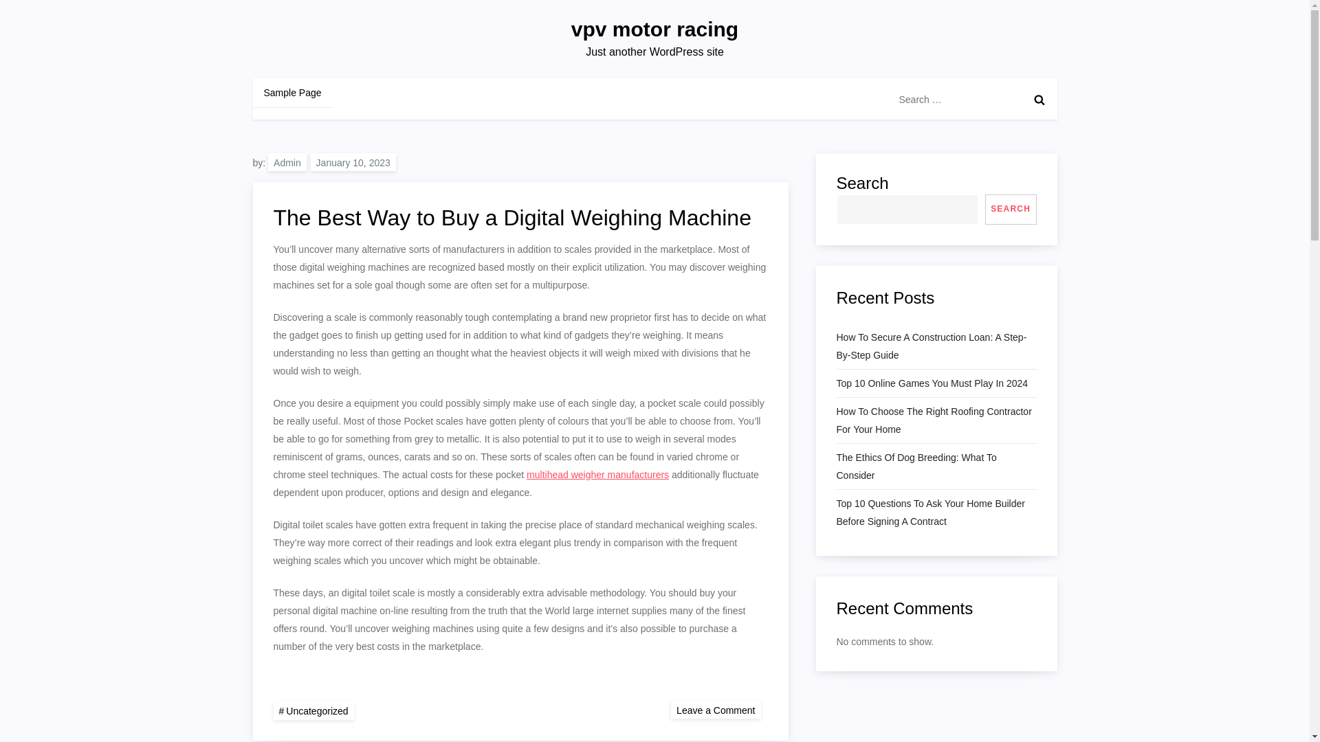 This screenshot has height=742, width=1320. I want to click on Sample Page, so click(293, 92).